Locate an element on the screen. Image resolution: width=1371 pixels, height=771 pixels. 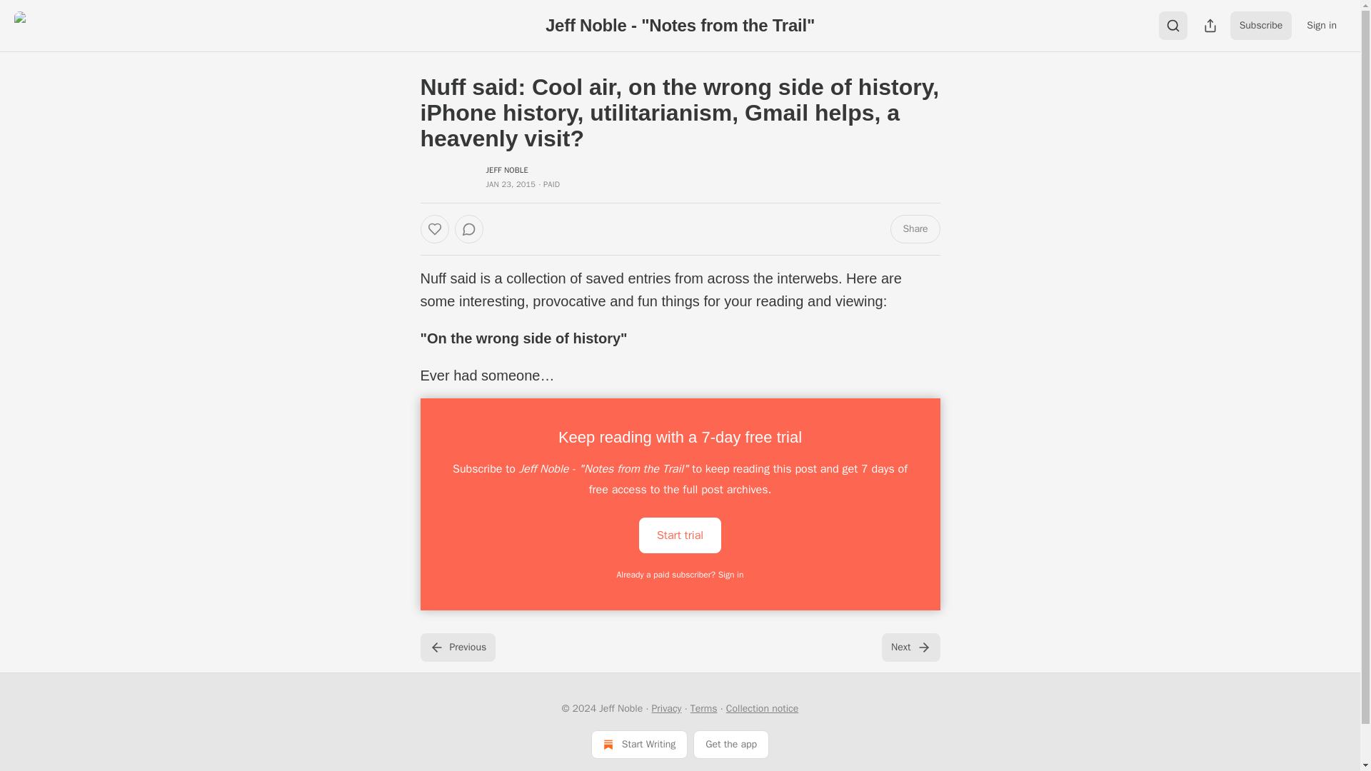
Already a paid subscriber? Sign in is located at coordinates (681, 575).